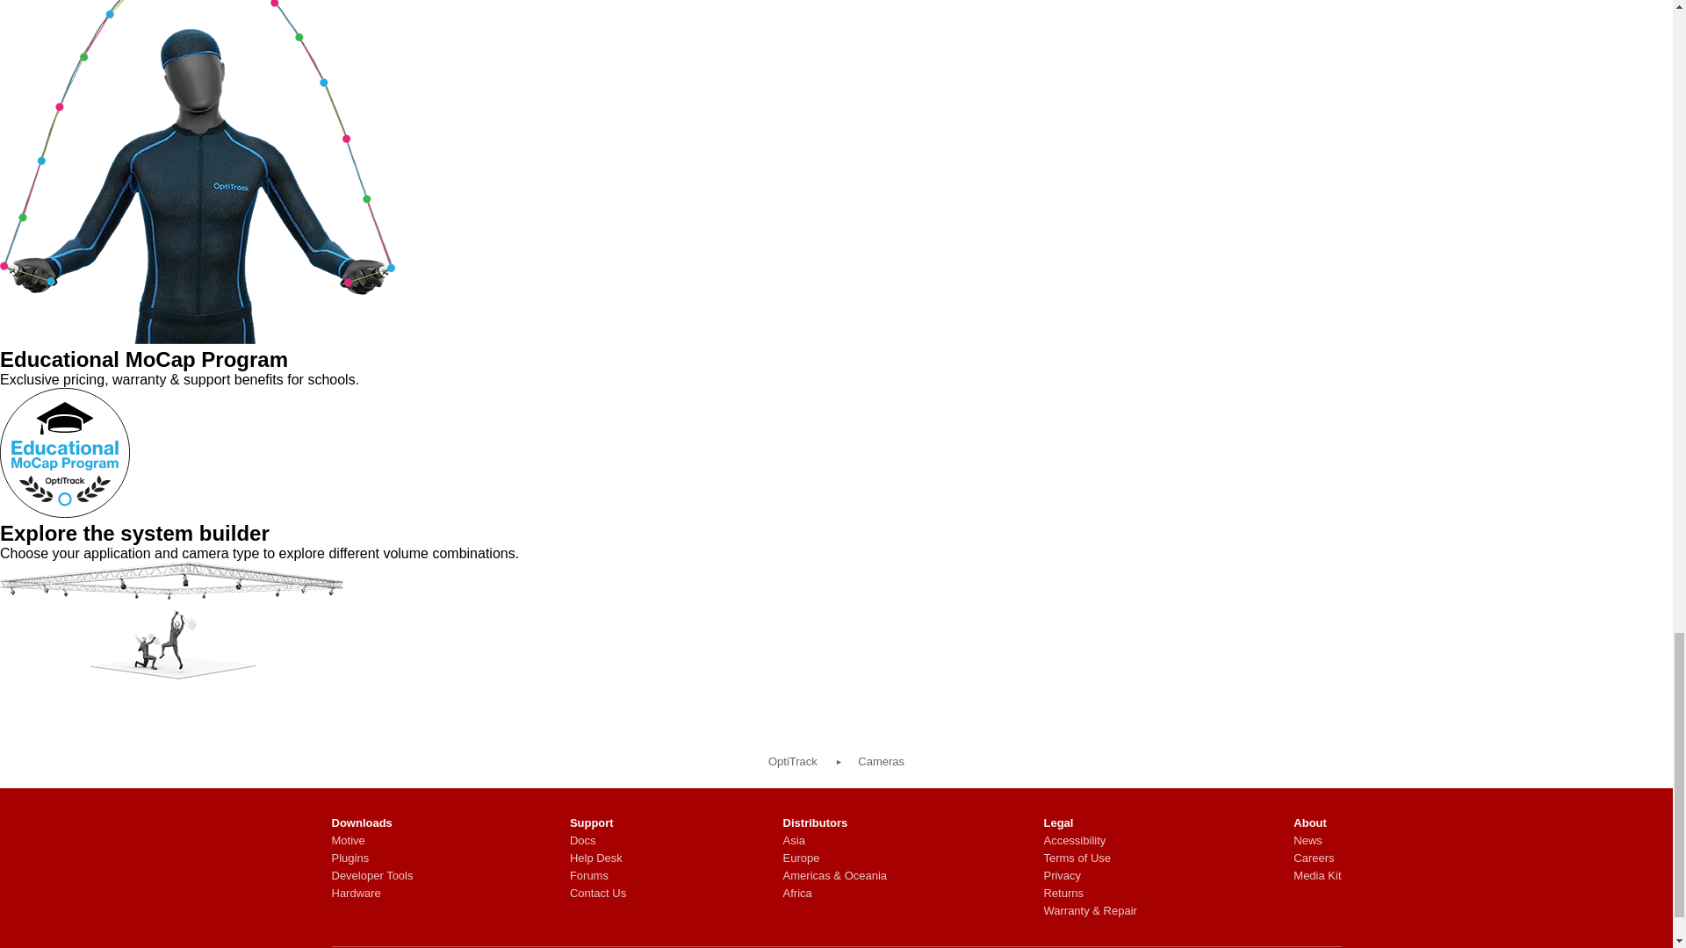  What do you see at coordinates (1090, 841) in the screenshot?
I see `Accessibility` at bounding box center [1090, 841].